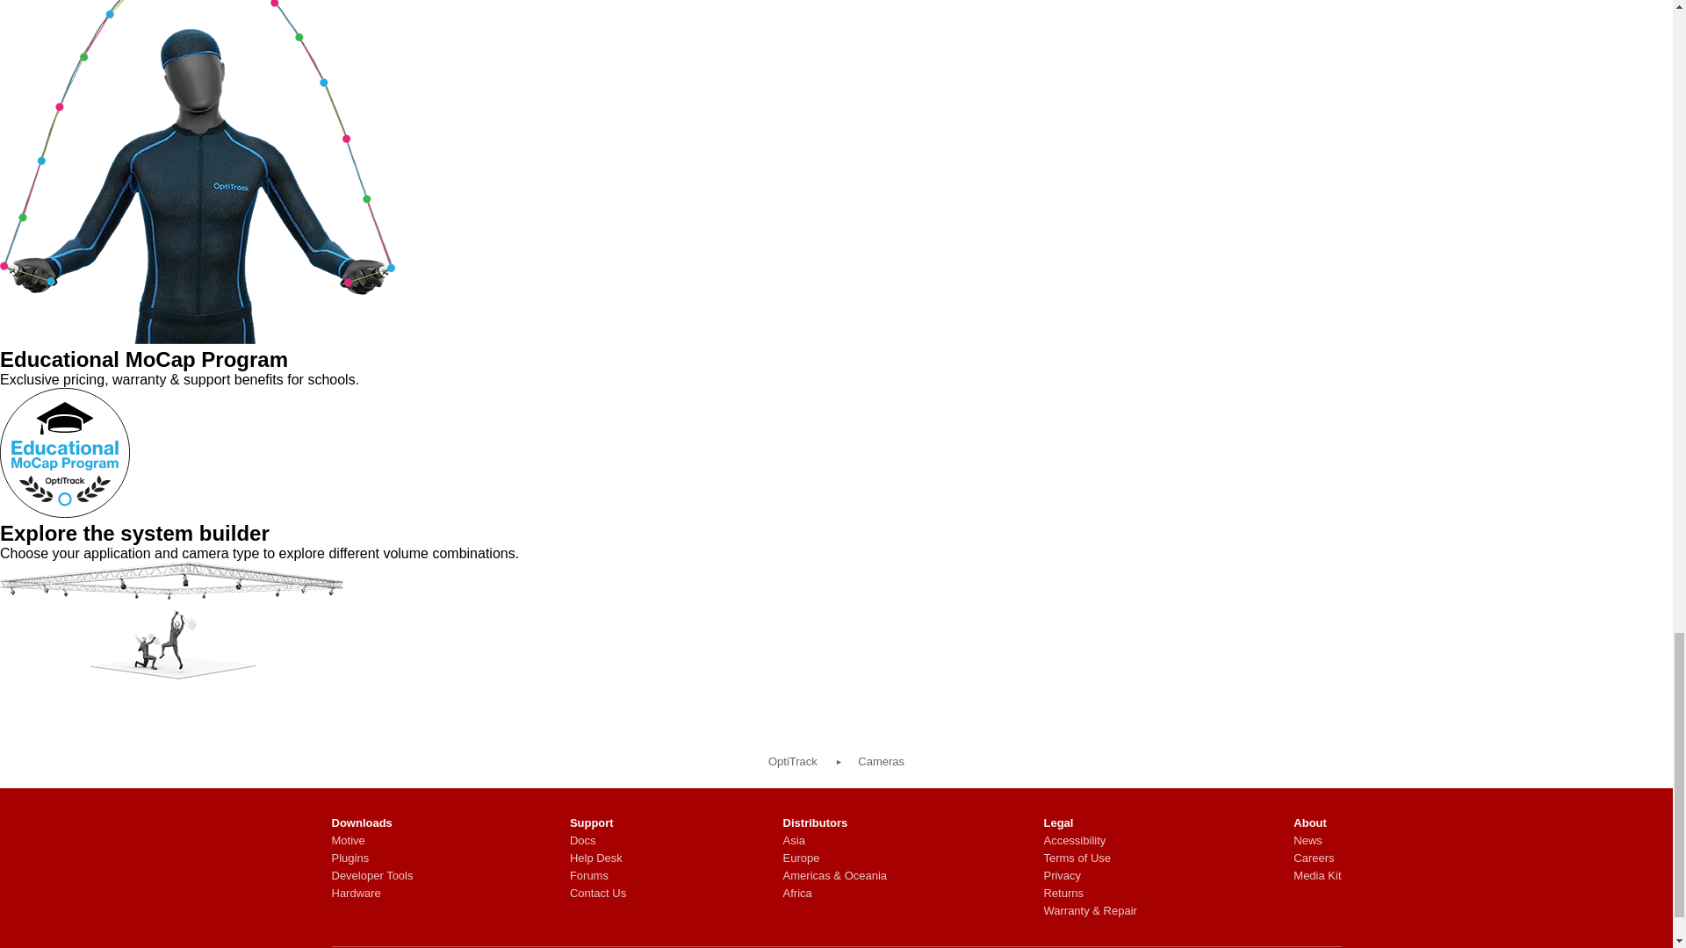  What do you see at coordinates (1090, 841) in the screenshot?
I see `Accessibility` at bounding box center [1090, 841].